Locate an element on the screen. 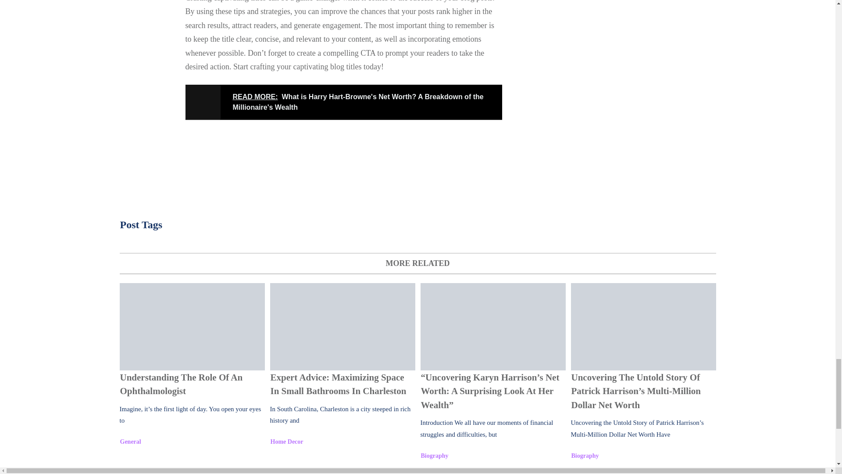 The image size is (842, 474). Biography is located at coordinates (435, 456).